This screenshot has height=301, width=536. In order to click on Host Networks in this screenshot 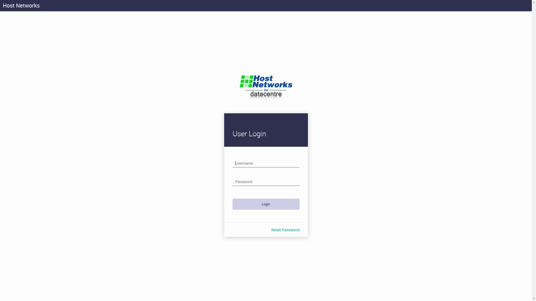, I will do `click(21, 6)`.